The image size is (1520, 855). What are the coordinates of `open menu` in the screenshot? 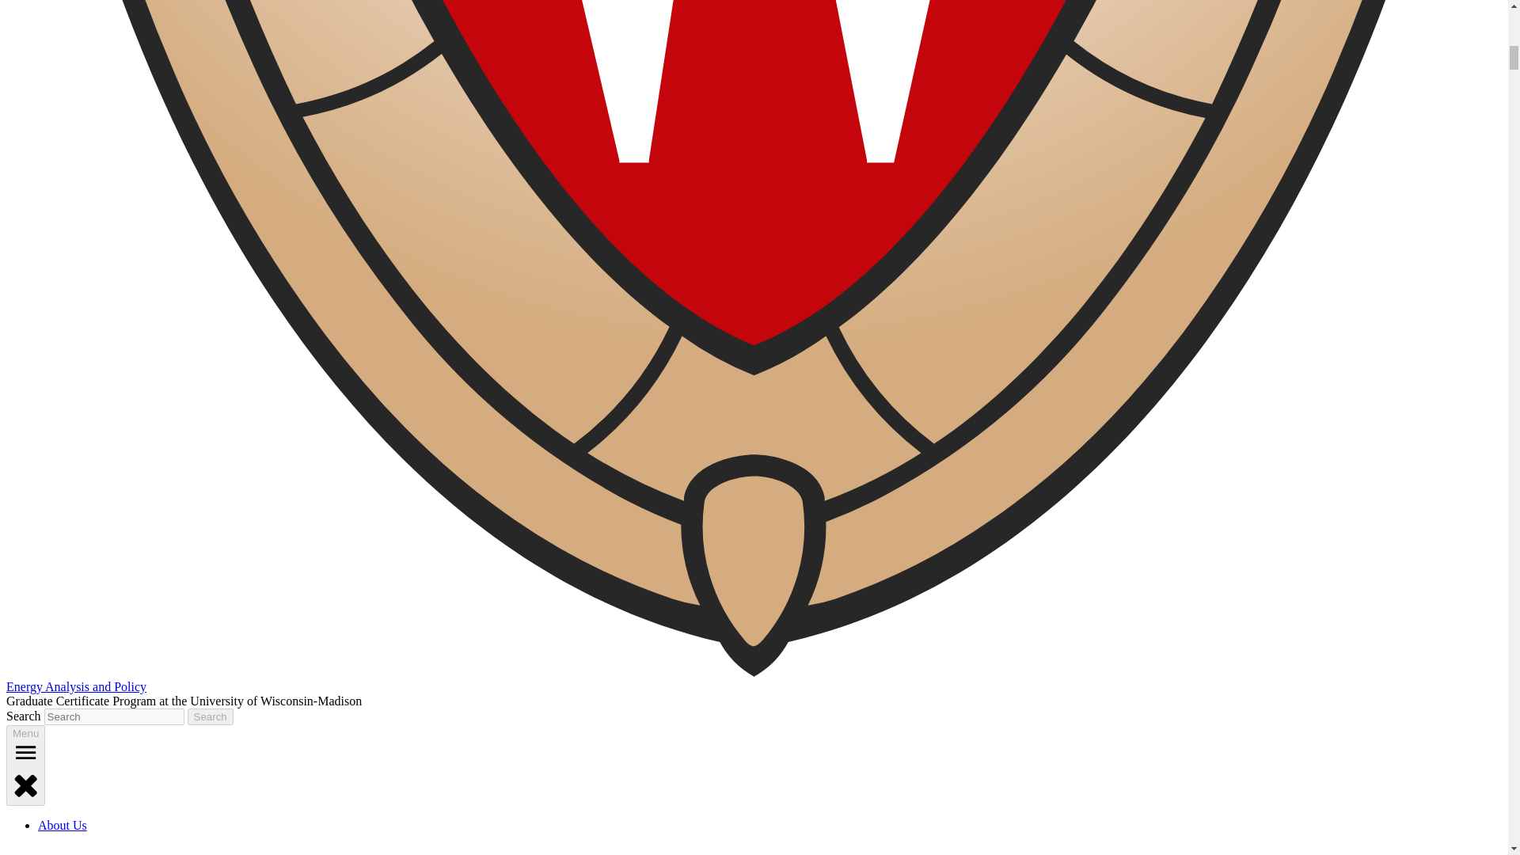 It's located at (25, 752).